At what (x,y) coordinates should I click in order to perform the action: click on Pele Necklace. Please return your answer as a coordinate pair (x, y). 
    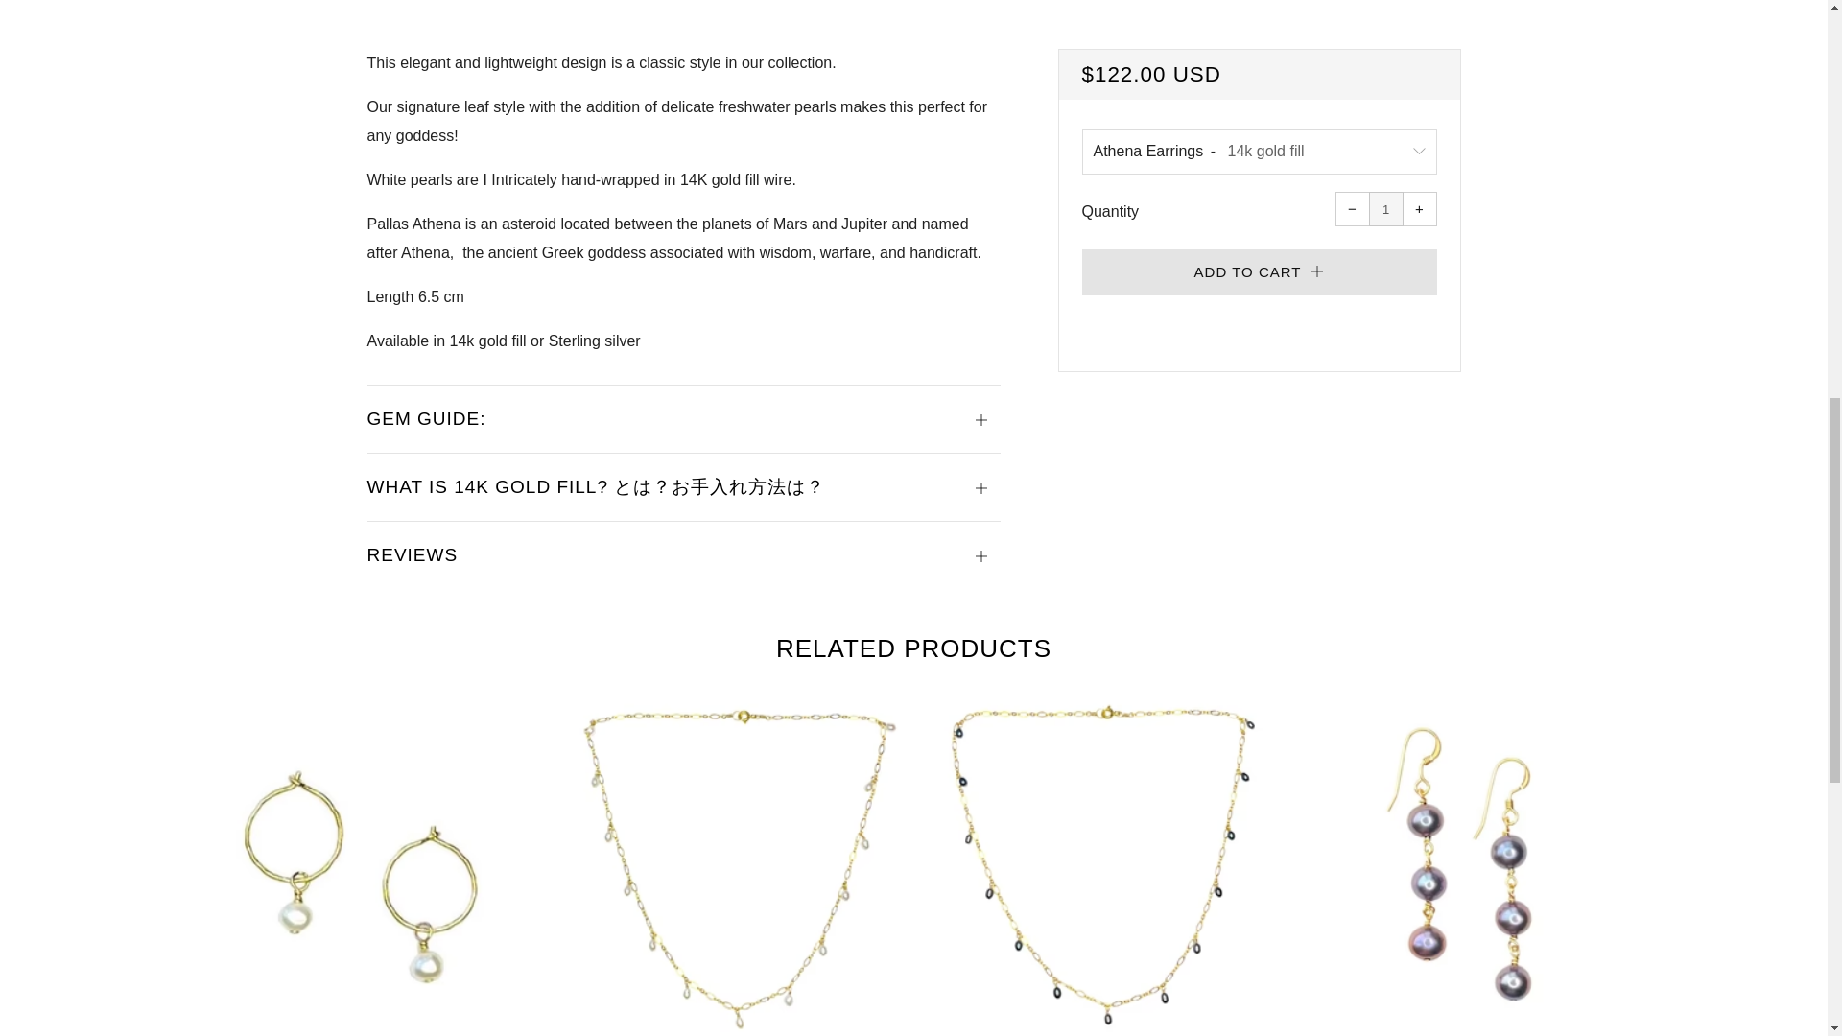
    Looking at the image, I should click on (1100, 861).